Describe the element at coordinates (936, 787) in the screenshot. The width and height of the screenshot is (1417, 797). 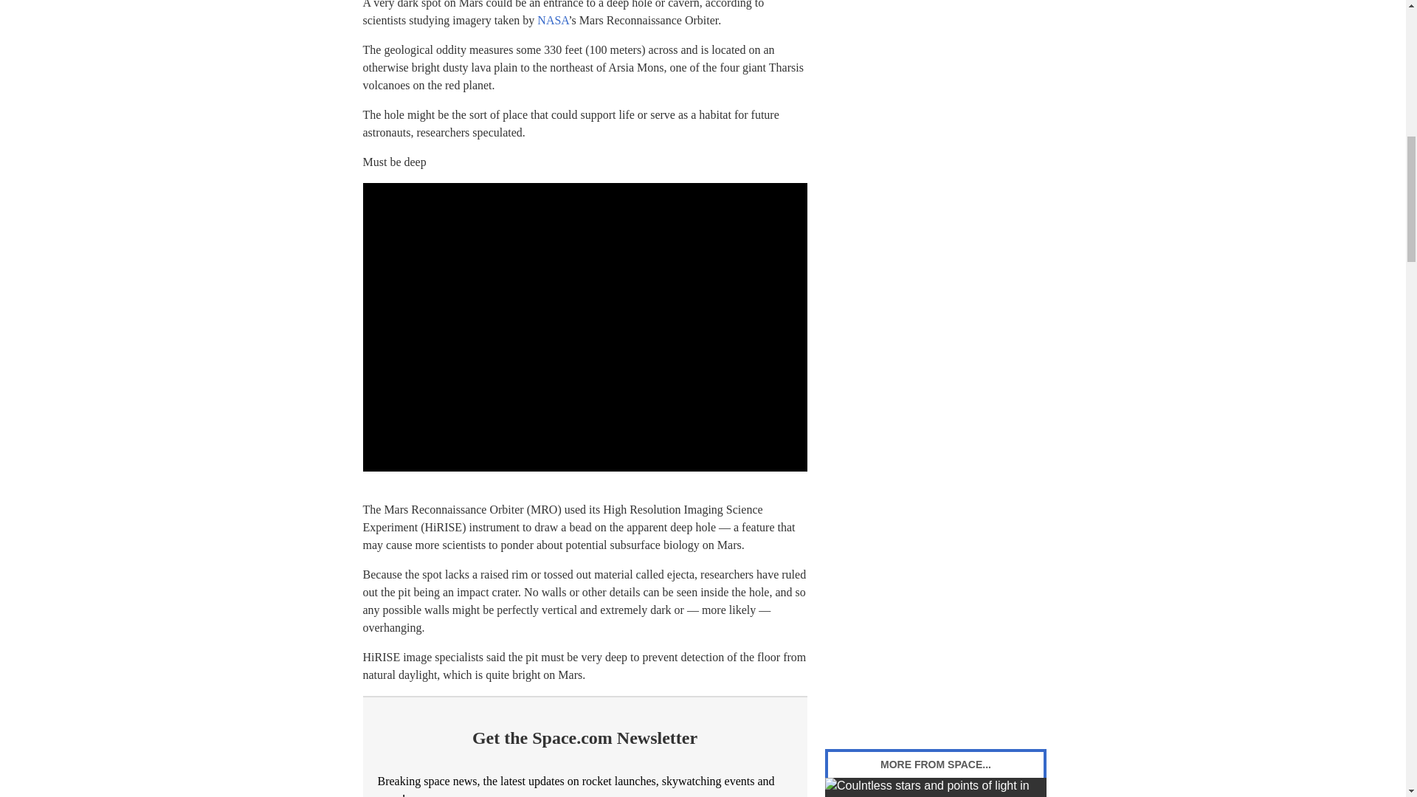
I see `X-rays reveal secret gas in huge and distant galaxy cluster ` at that location.